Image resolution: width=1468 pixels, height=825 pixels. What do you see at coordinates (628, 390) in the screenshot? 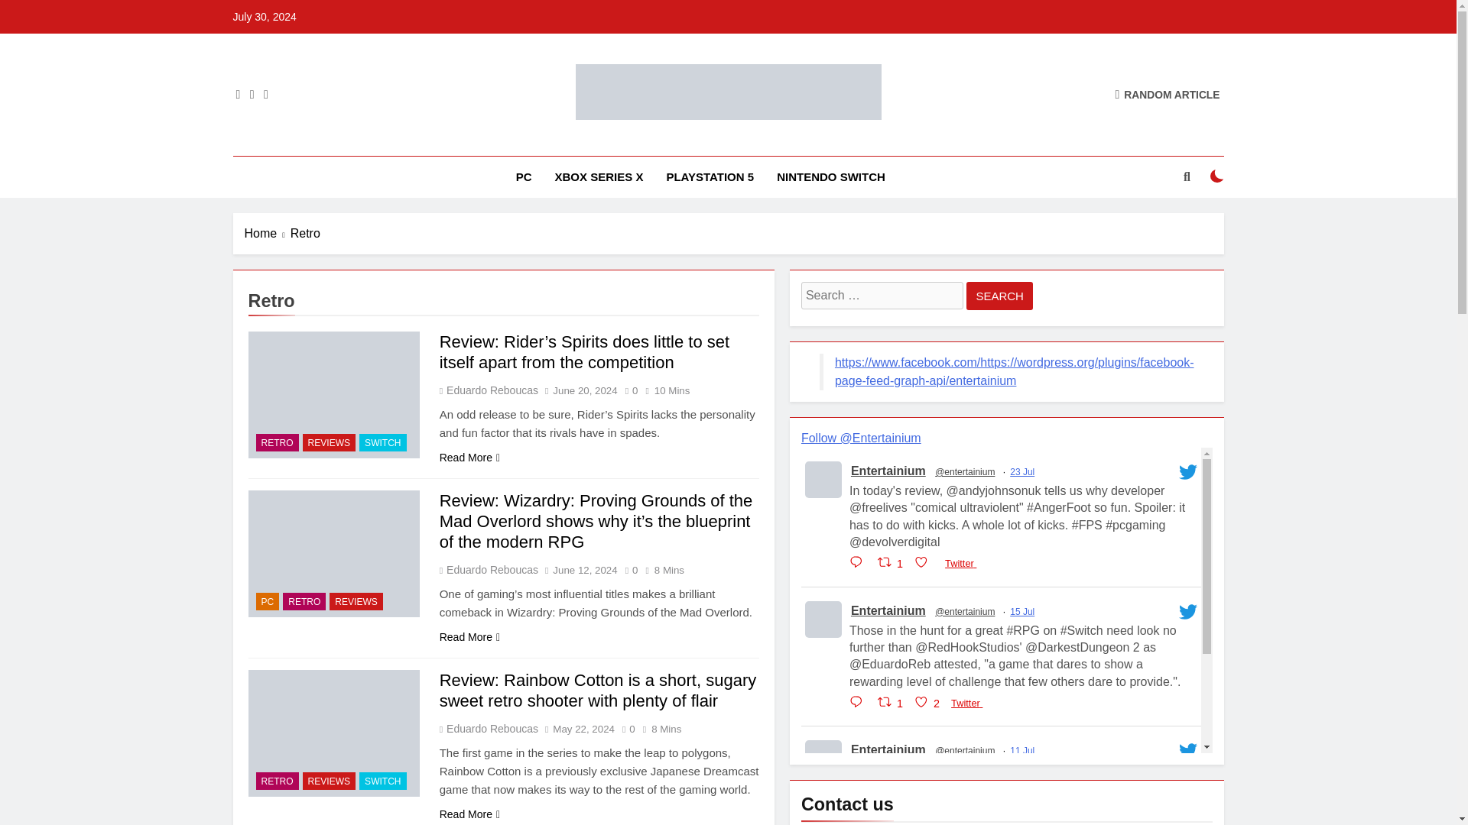
I see `0` at bounding box center [628, 390].